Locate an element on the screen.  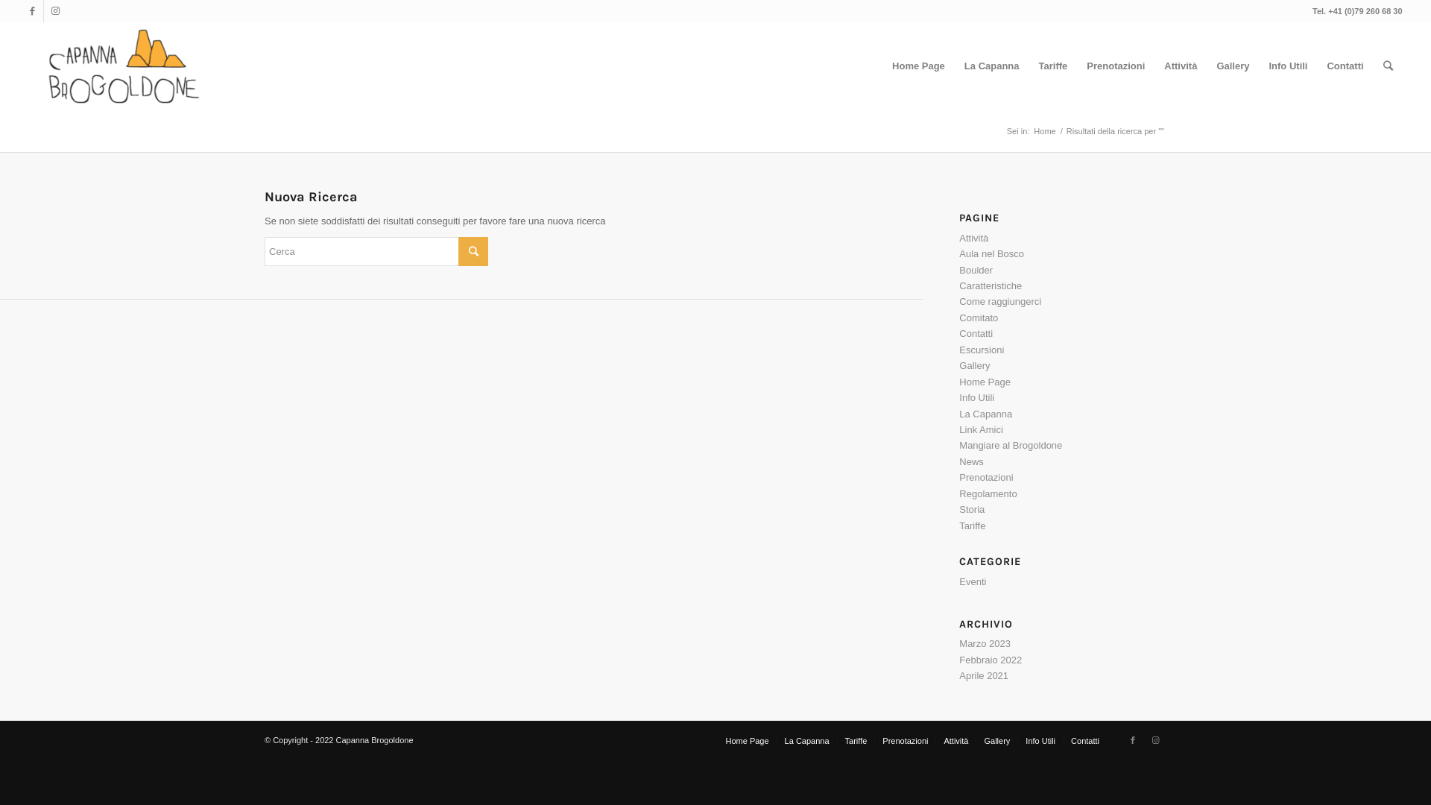
Instagram is located at coordinates (55, 11).